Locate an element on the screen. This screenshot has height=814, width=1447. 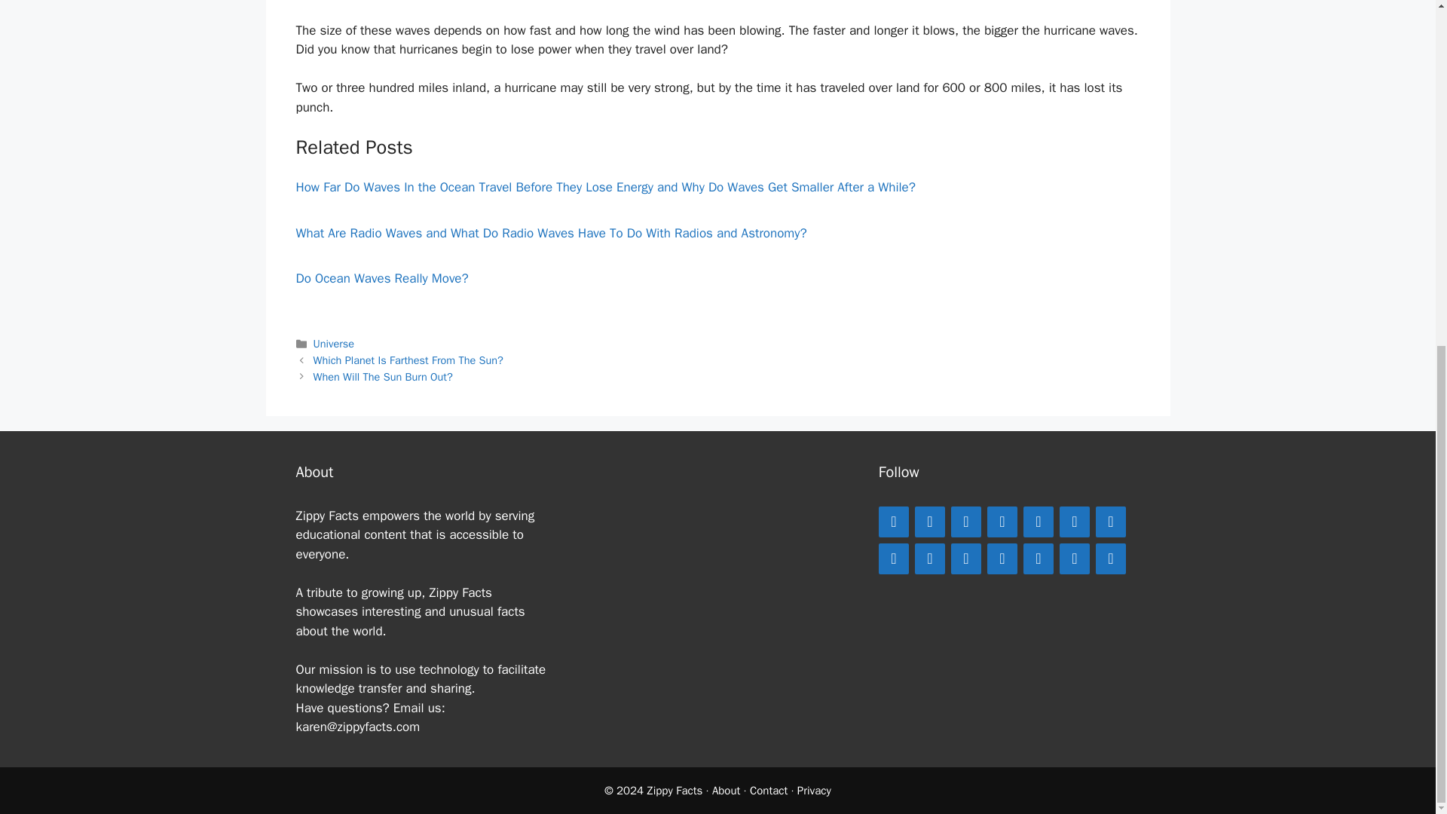
Reddit is located at coordinates (1110, 522).